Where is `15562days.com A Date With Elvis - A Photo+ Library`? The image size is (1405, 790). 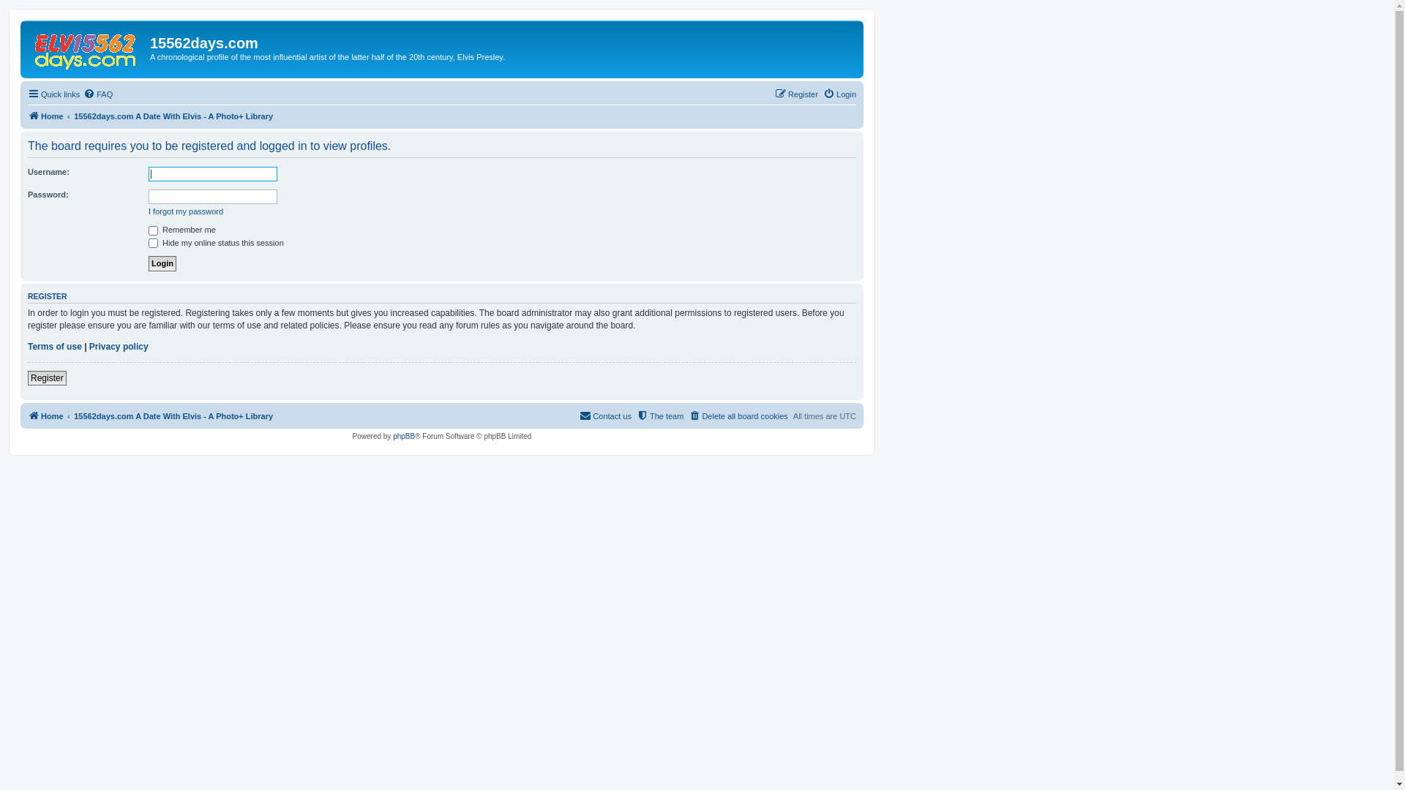
15562days.com A Date With Elvis - A Photo+ Library is located at coordinates (173, 116).